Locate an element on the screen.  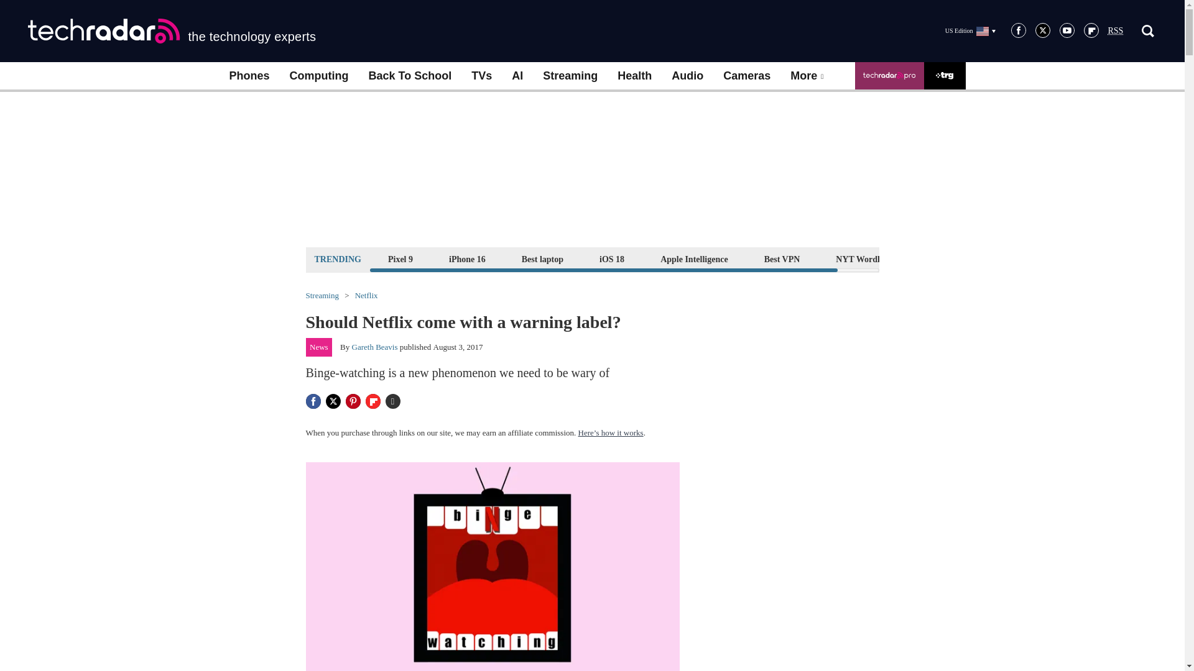
Computing is located at coordinates (319, 76).